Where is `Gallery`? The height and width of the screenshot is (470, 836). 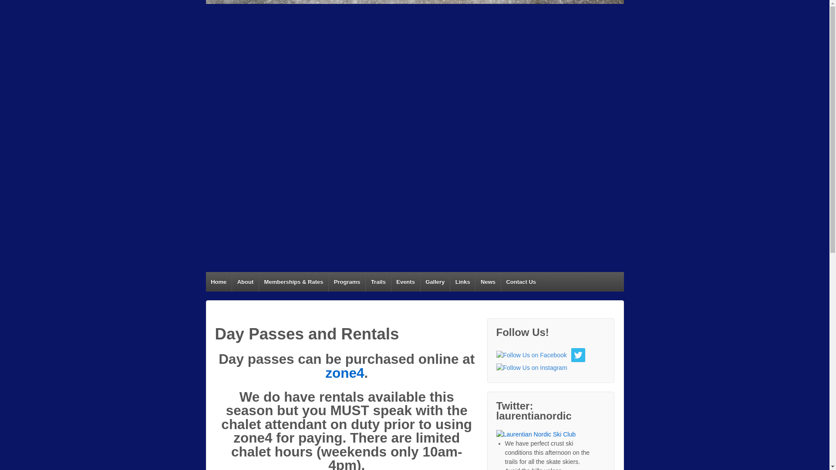
Gallery is located at coordinates (435, 282).